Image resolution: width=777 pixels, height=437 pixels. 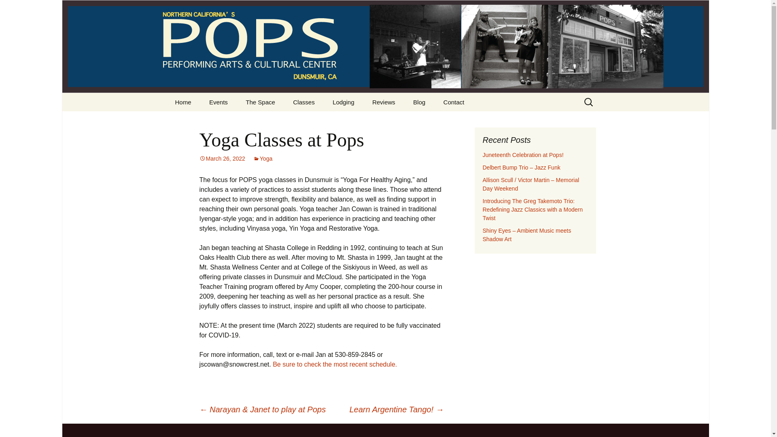 What do you see at coordinates (343, 102) in the screenshot?
I see `Lodging` at bounding box center [343, 102].